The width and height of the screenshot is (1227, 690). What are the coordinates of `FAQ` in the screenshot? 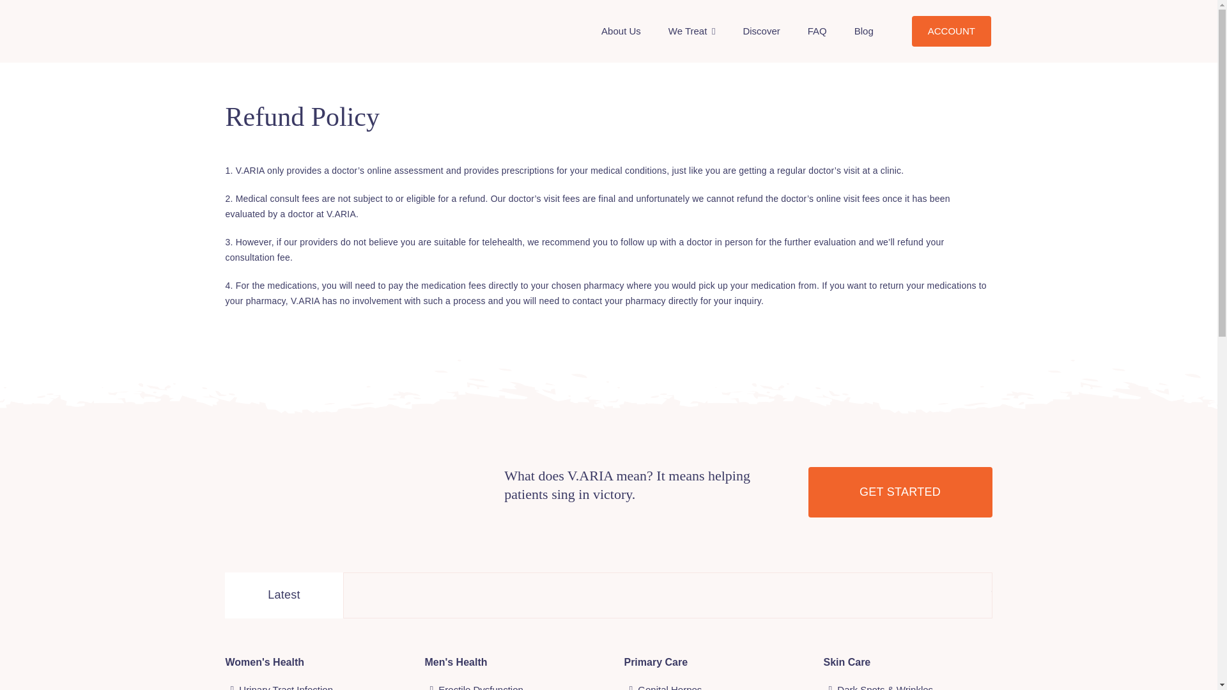 It's located at (817, 31).